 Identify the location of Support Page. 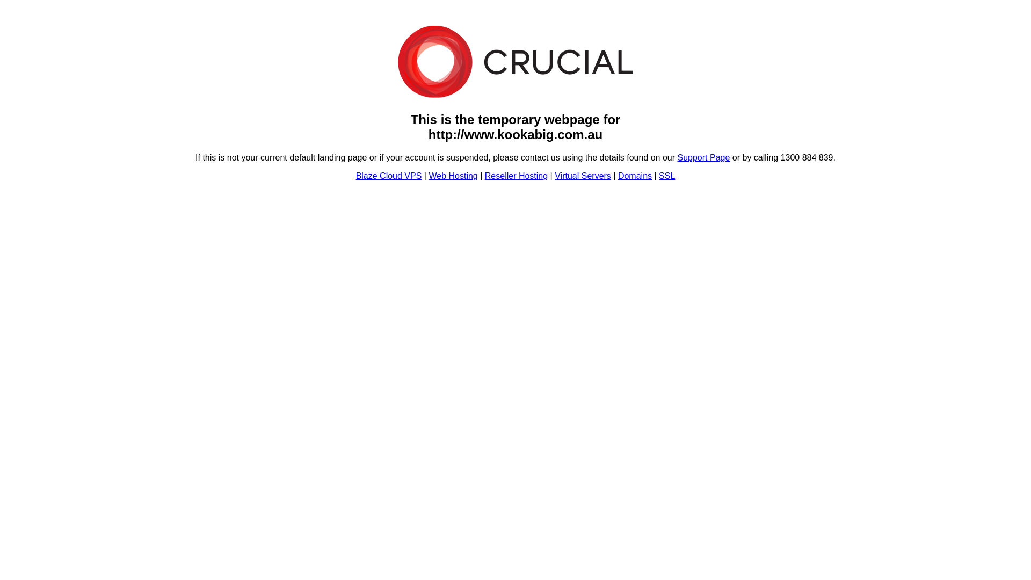
(704, 158).